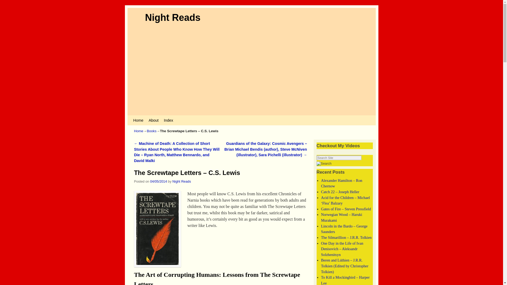  I want to click on Skip to primary content, so click(142, 118).